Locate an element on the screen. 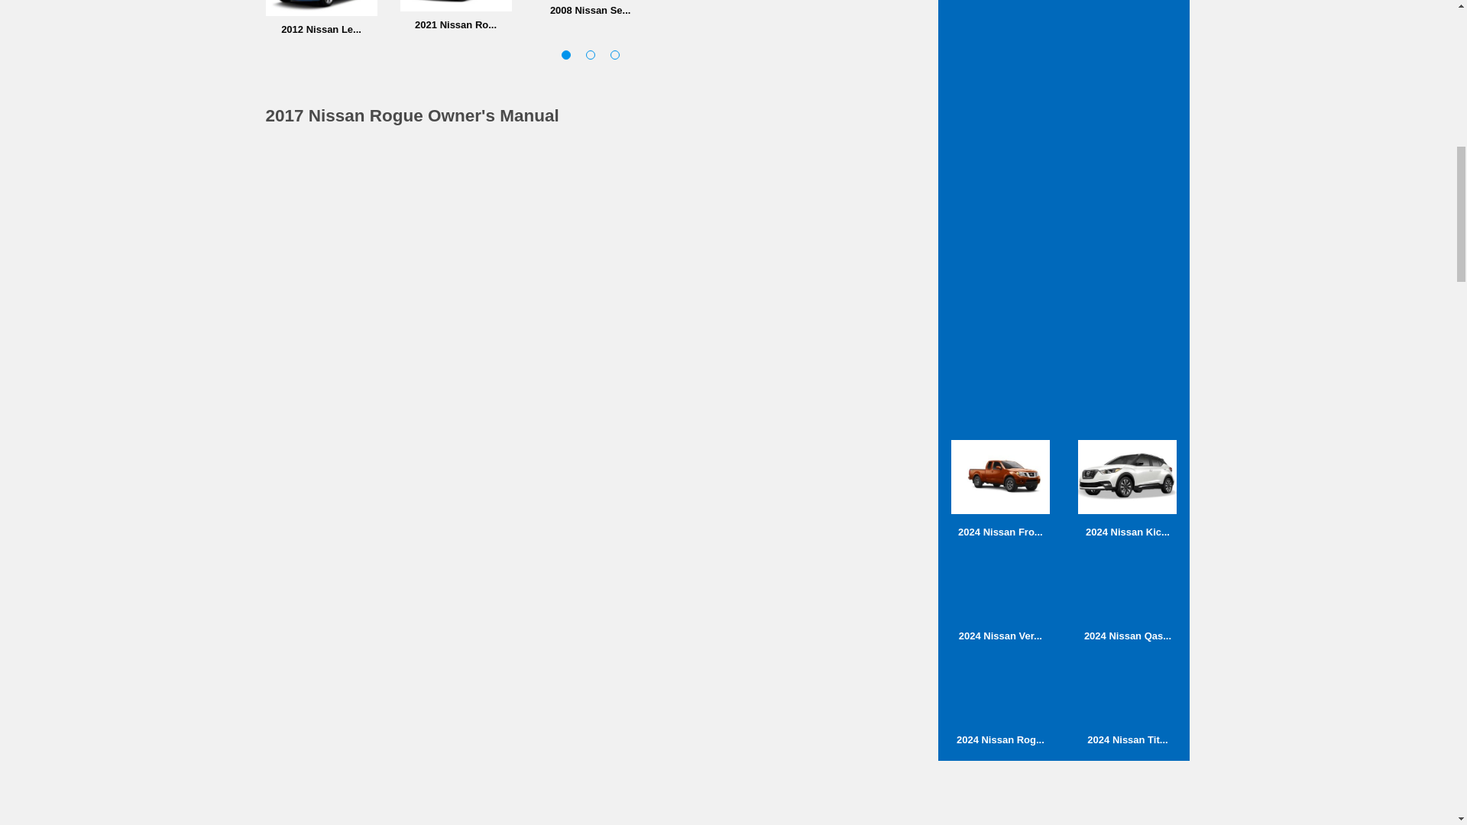 Image resolution: width=1467 pixels, height=825 pixels. 2021 Nissan Ro... is located at coordinates (456, 15).